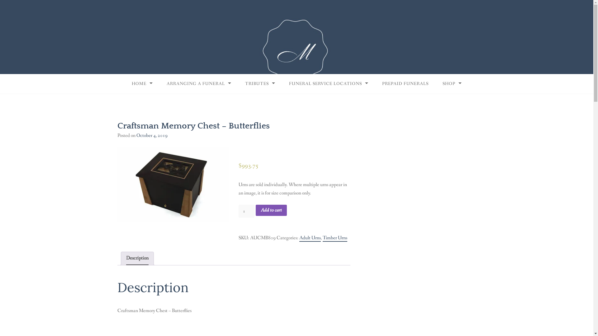 The image size is (598, 336). I want to click on Add to cart, so click(271, 210).